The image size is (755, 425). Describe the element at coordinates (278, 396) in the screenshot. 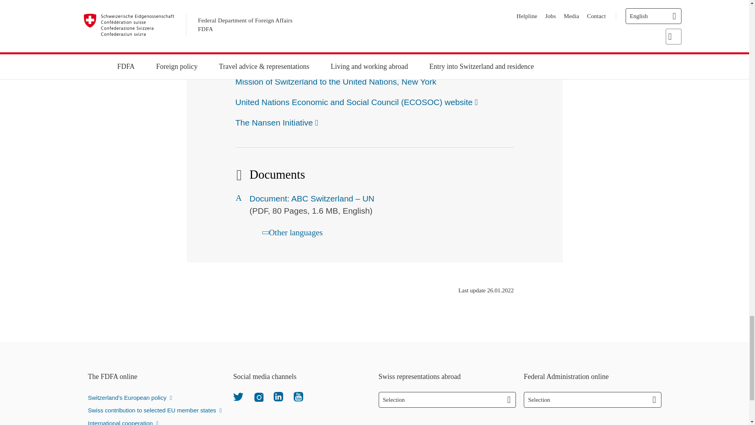

I see `LinkedIn` at that location.